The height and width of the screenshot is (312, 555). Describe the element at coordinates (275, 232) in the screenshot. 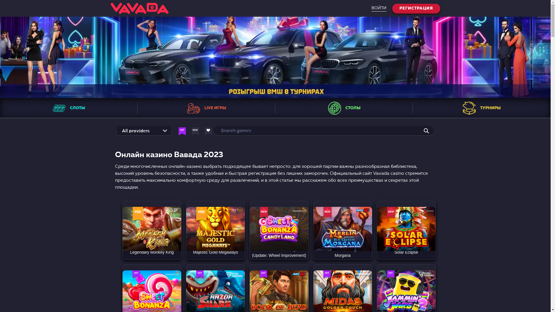

I see `Favorites` at that location.